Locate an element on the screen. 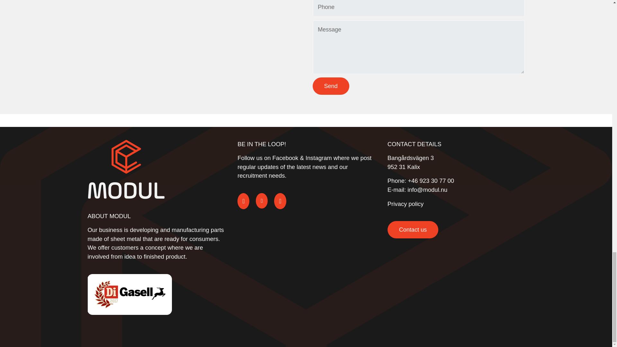 The image size is (617, 347). Send is located at coordinates (330, 86).